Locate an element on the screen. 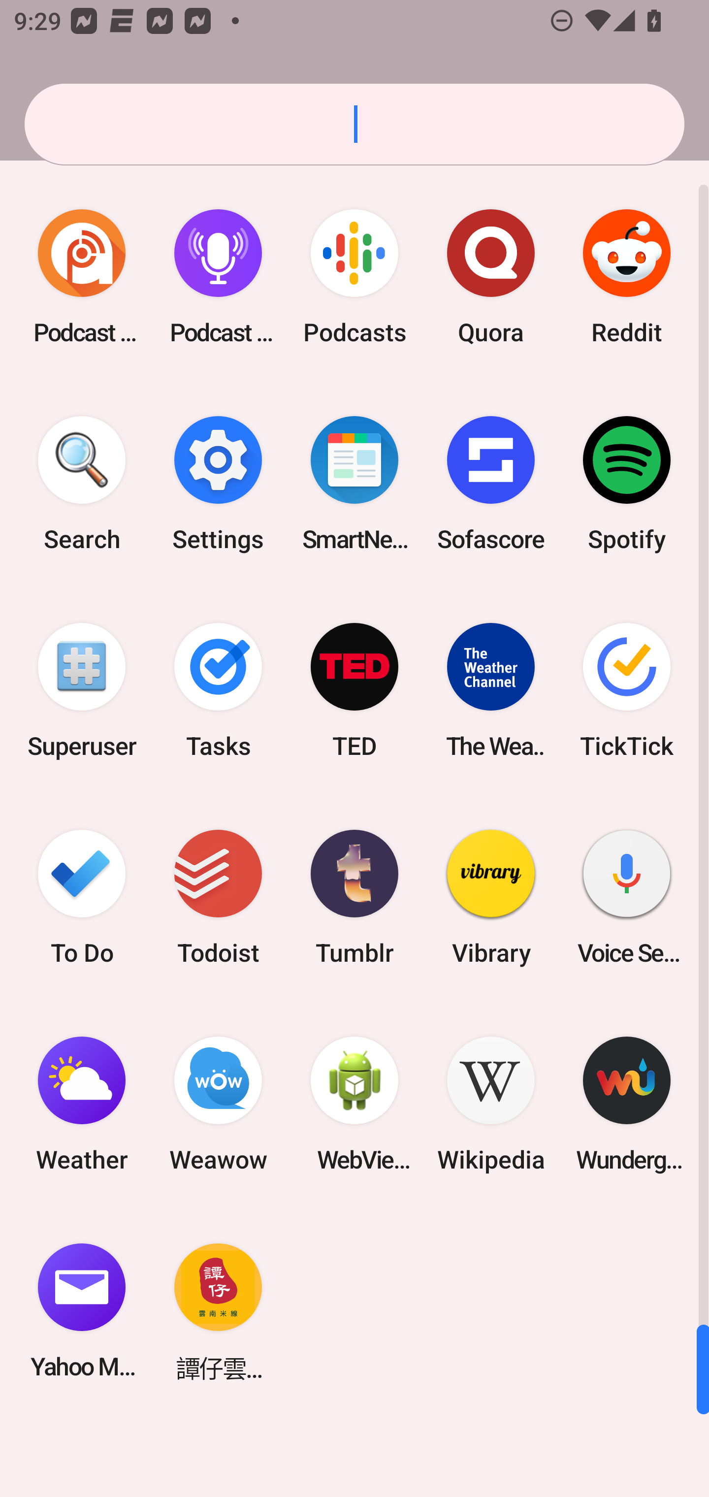 This screenshot has height=1497, width=709. To Do is located at coordinates (82, 896).